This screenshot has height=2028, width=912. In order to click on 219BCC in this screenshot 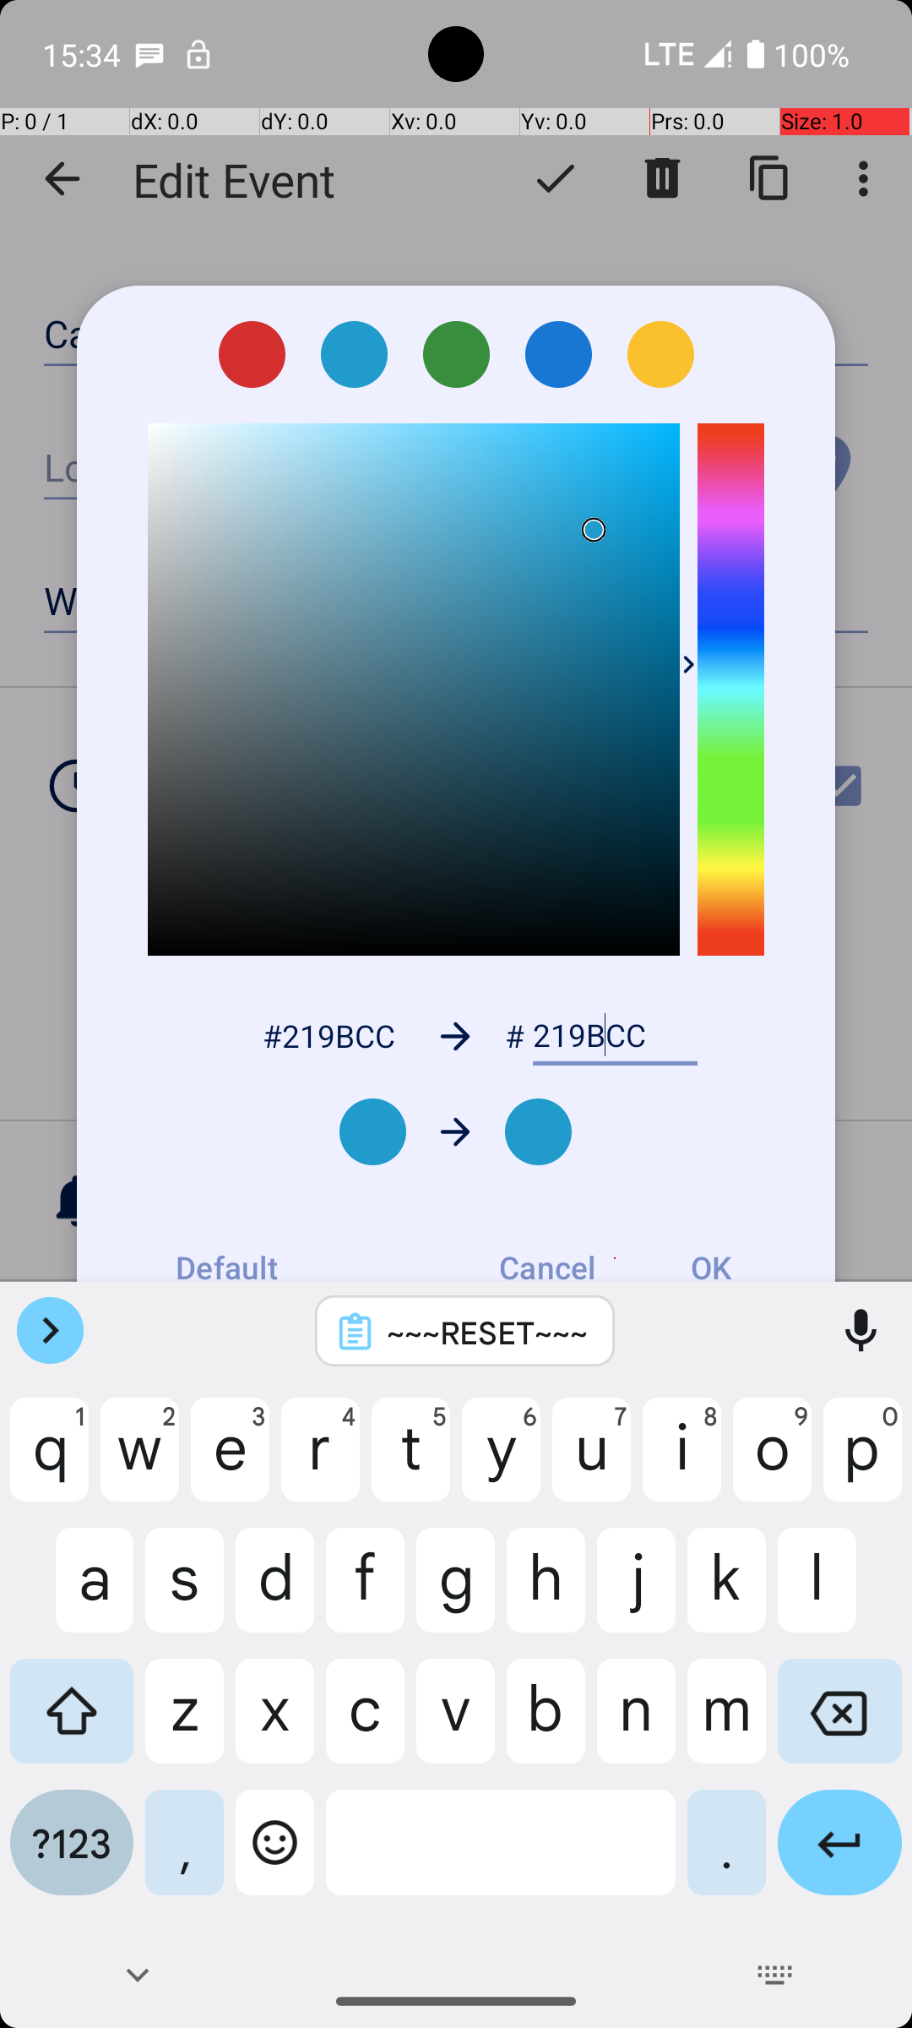, I will do `click(615, 1036)`.